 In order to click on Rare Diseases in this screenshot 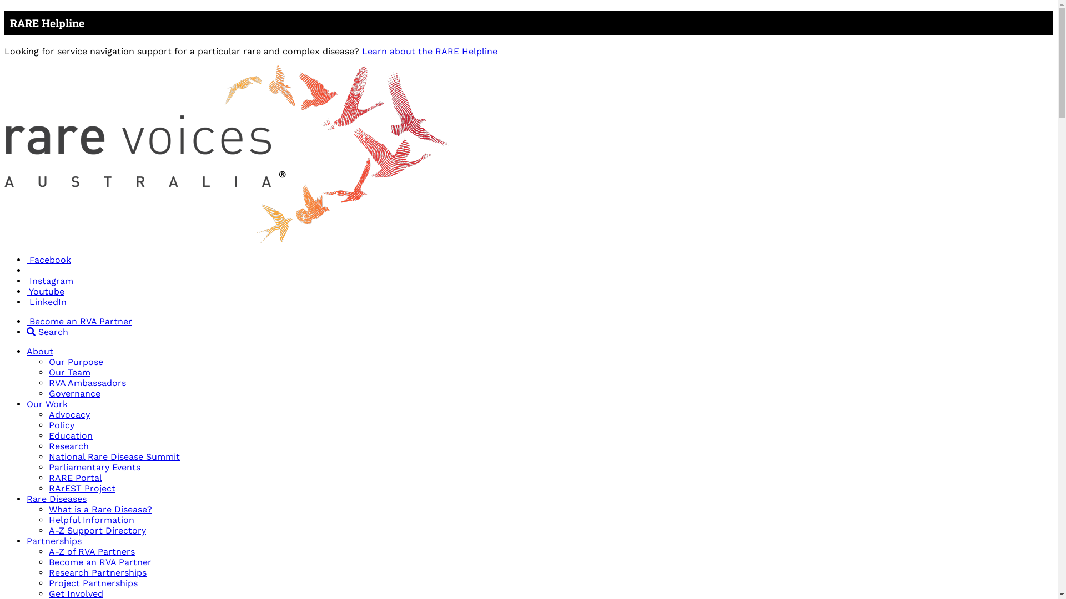, I will do `click(57, 499)`.